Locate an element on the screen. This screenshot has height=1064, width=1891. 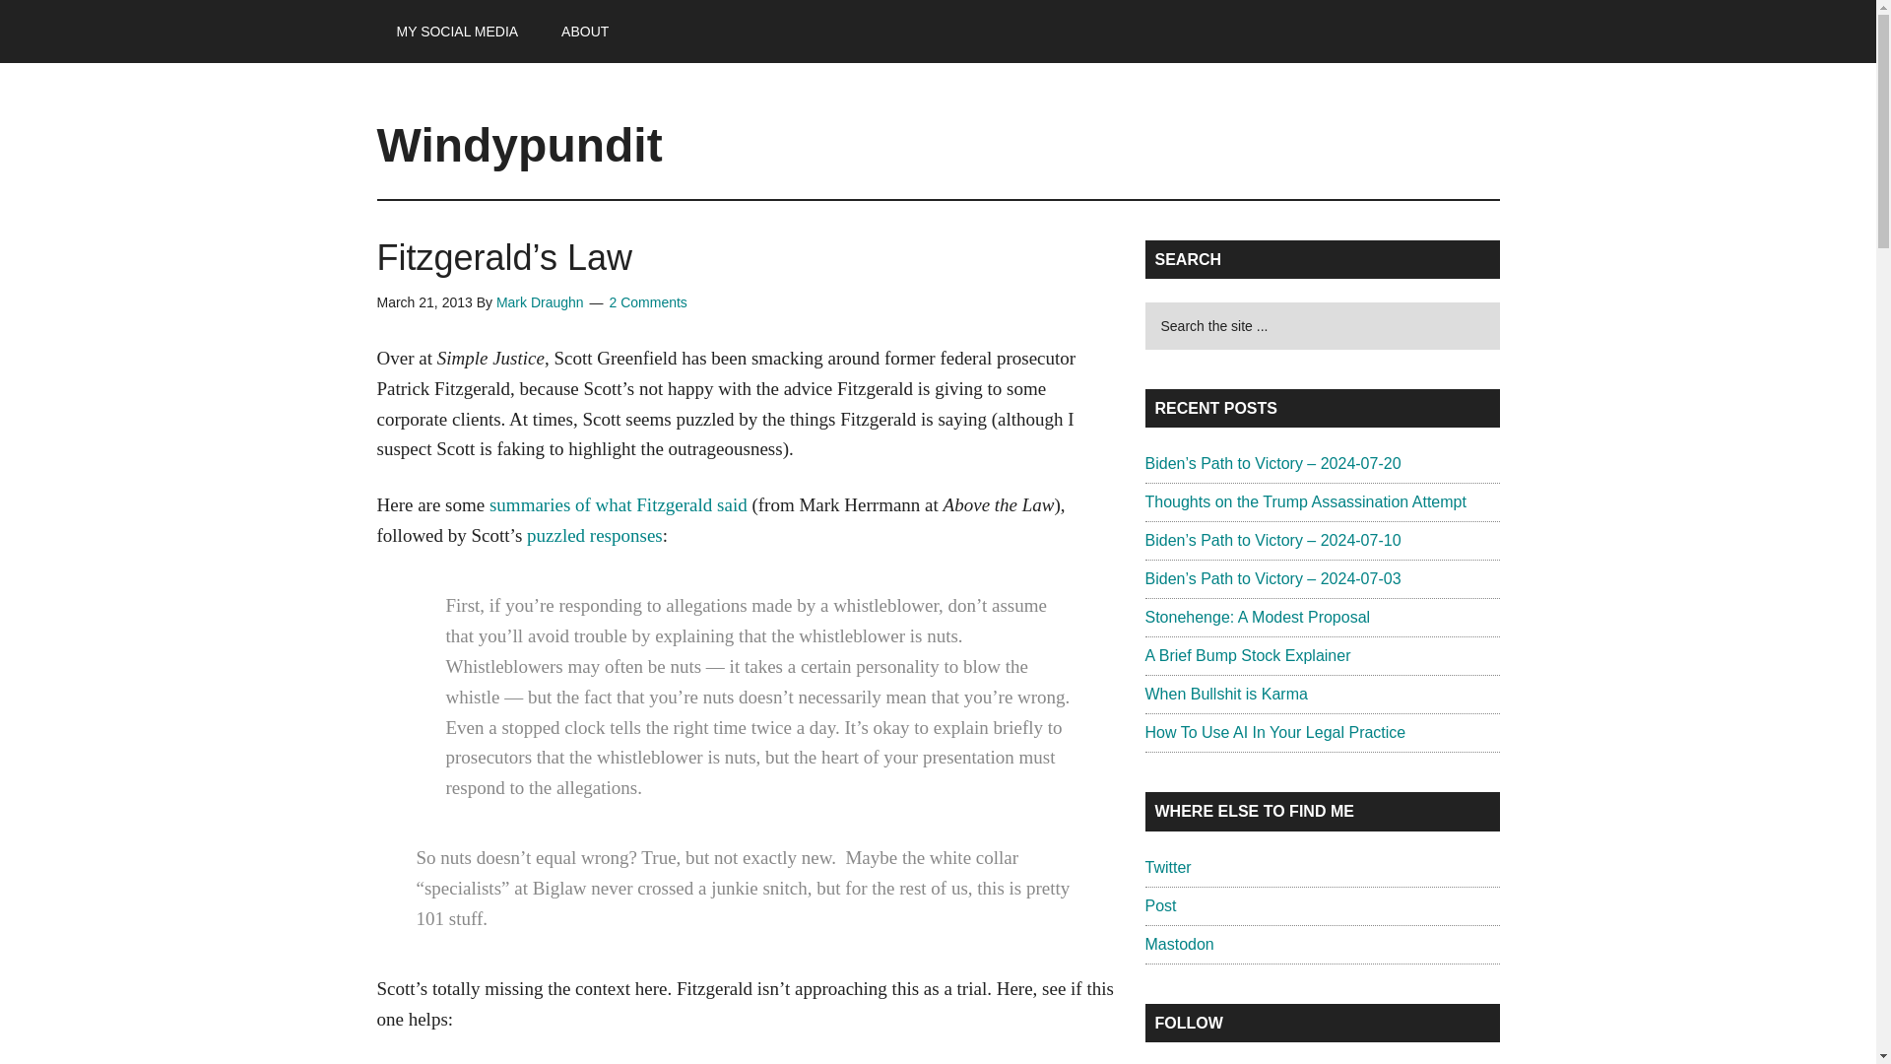
2 Comments is located at coordinates (648, 302).